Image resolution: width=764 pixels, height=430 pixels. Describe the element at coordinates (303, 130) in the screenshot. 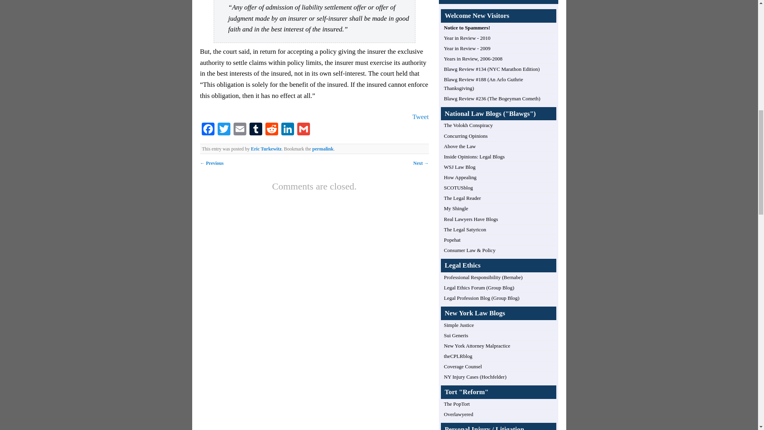

I see `Gmail` at that location.